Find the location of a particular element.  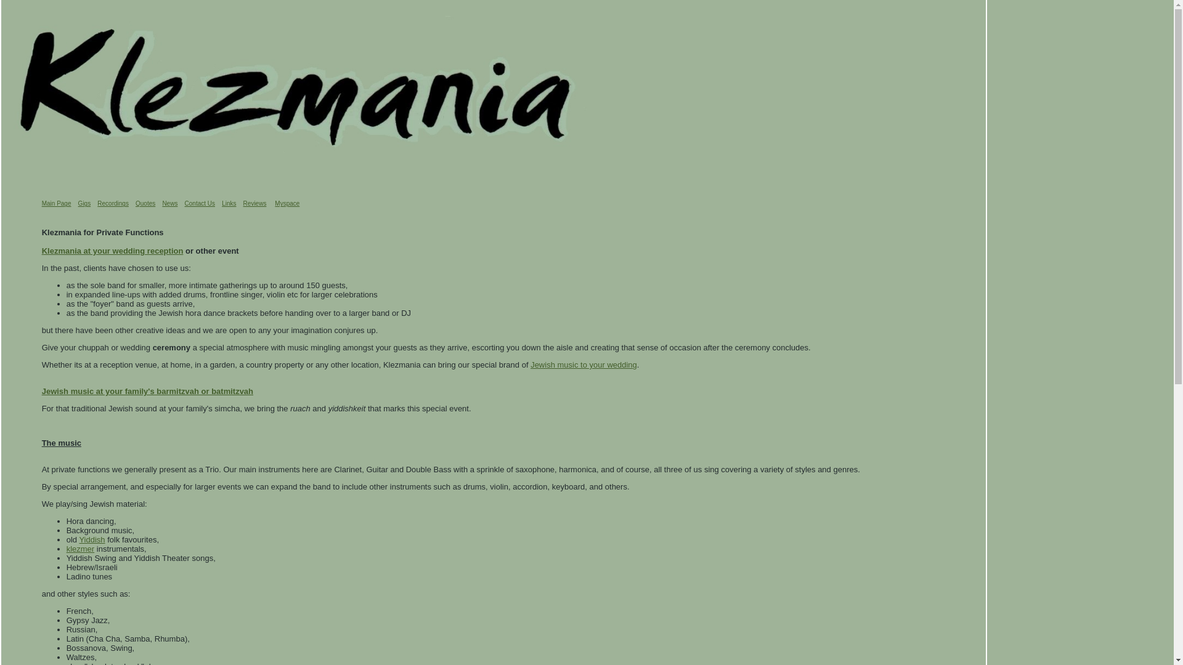

Myspace is located at coordinates (287, 203).